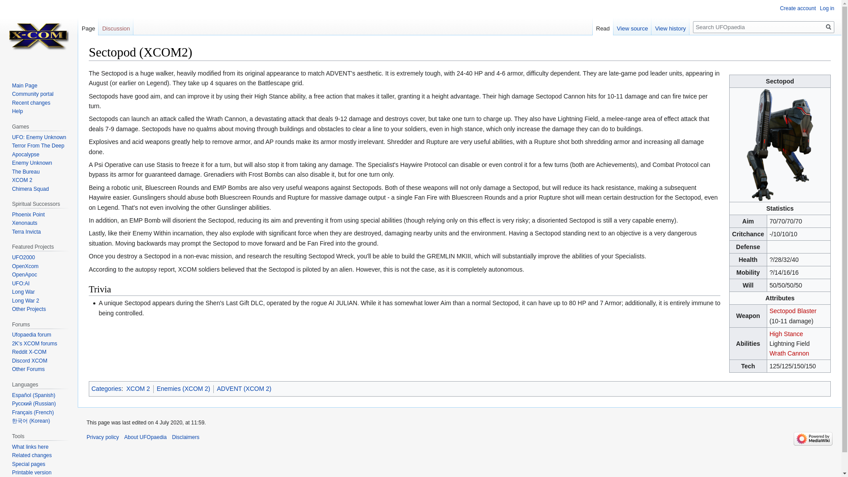 This screenshot has width=848, height=477. What do you see at coordinates (829, 27) in the screenshot?
I see `Search the pages for this text` at bounding box center [829, 27].